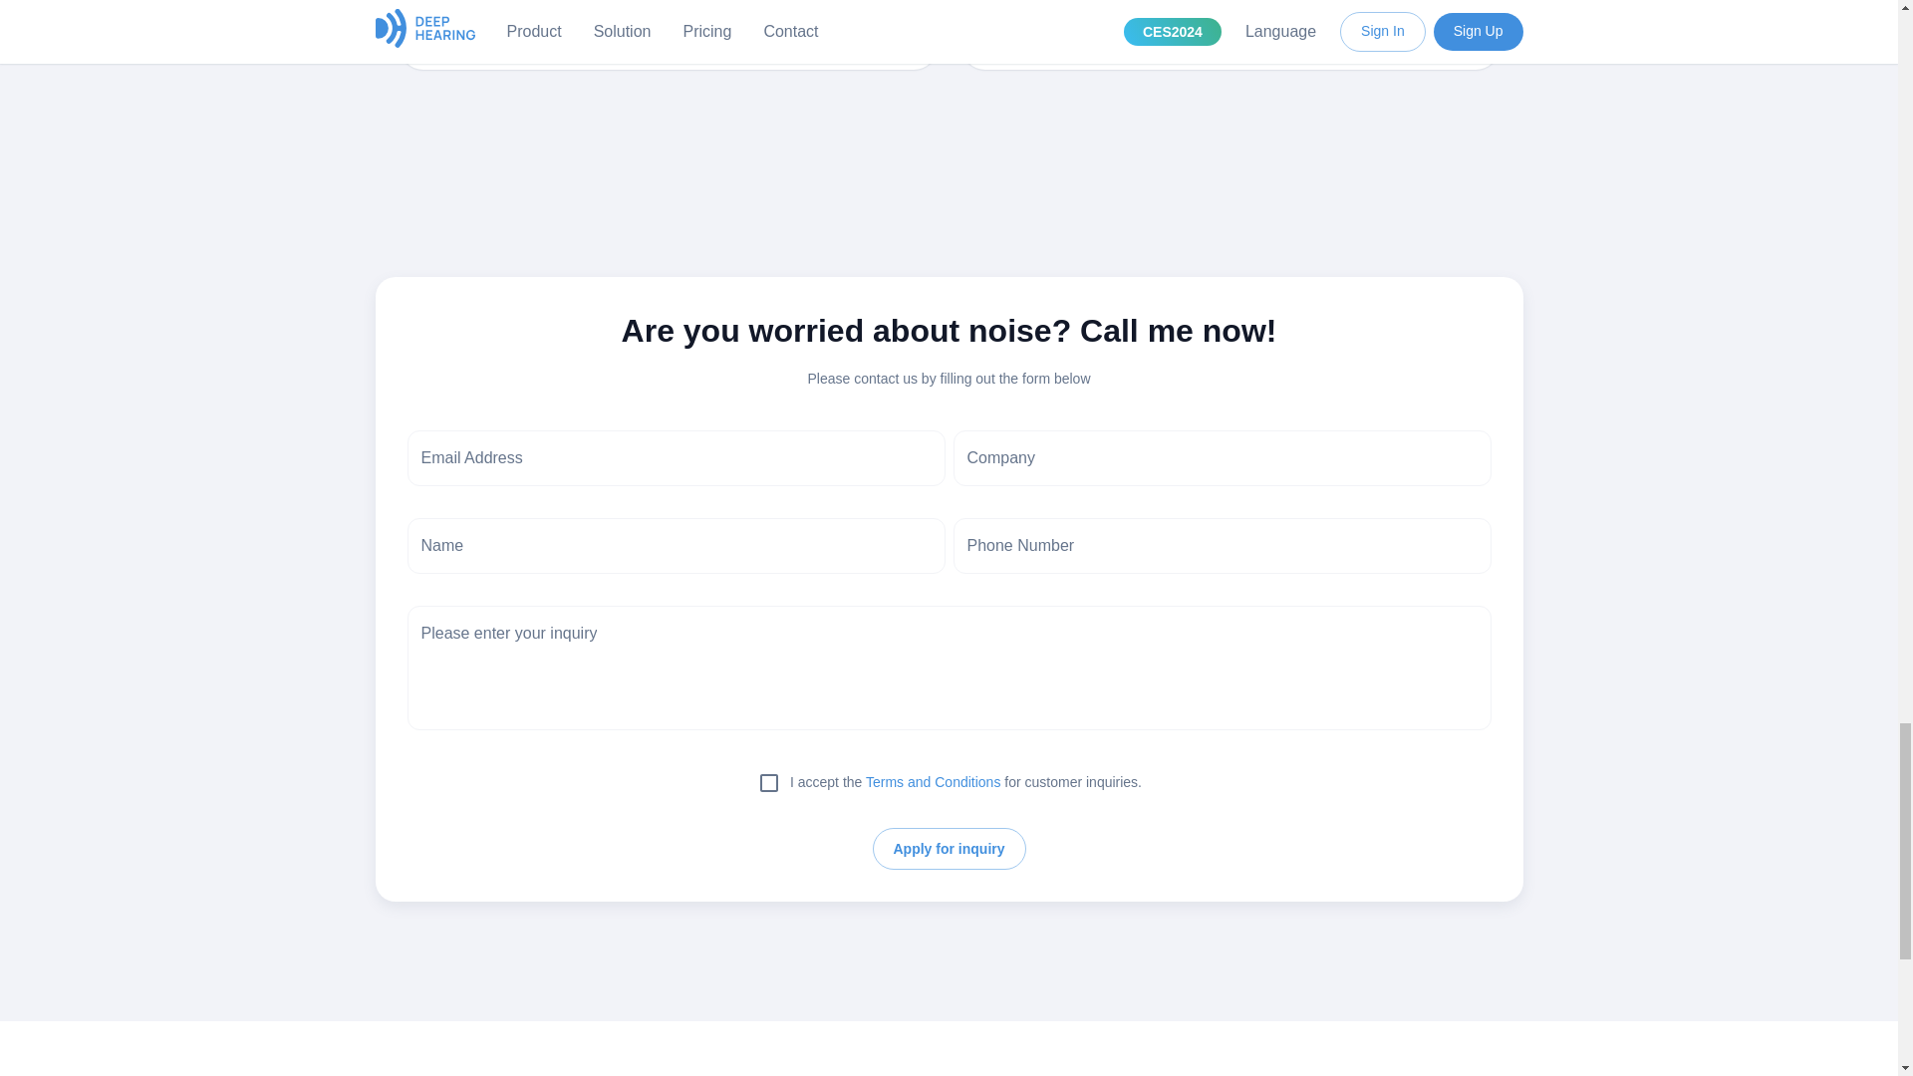  I want to click on Terms and Conditions, so click(933, 781).